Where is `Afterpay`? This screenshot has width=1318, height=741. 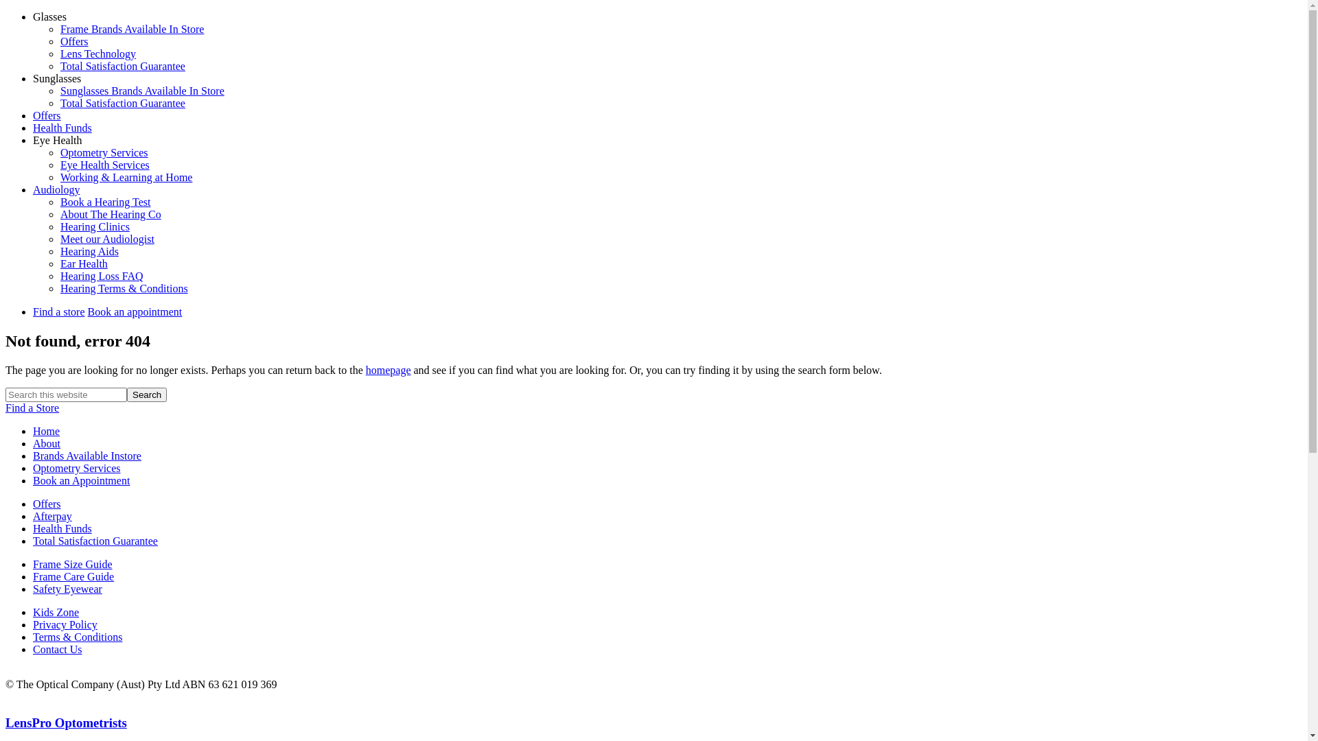 Afterpay is located at coordinates (52, 516).